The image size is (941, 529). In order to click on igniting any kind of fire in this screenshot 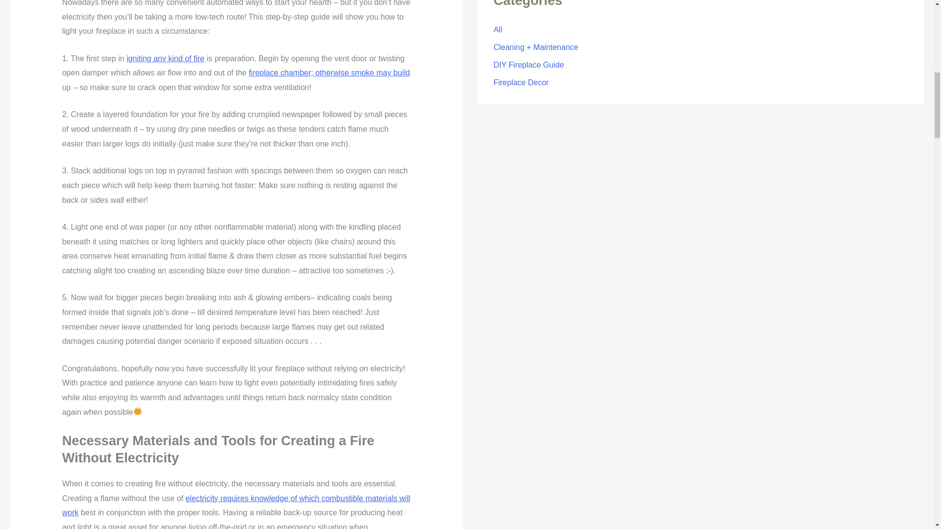, I will do `click(165, 59)`.